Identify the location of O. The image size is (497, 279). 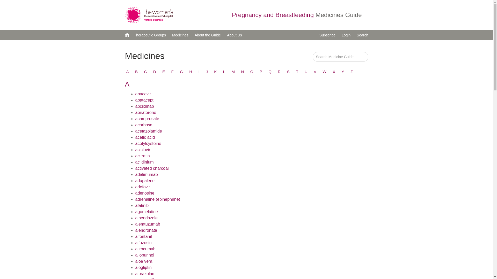
(252, 72).